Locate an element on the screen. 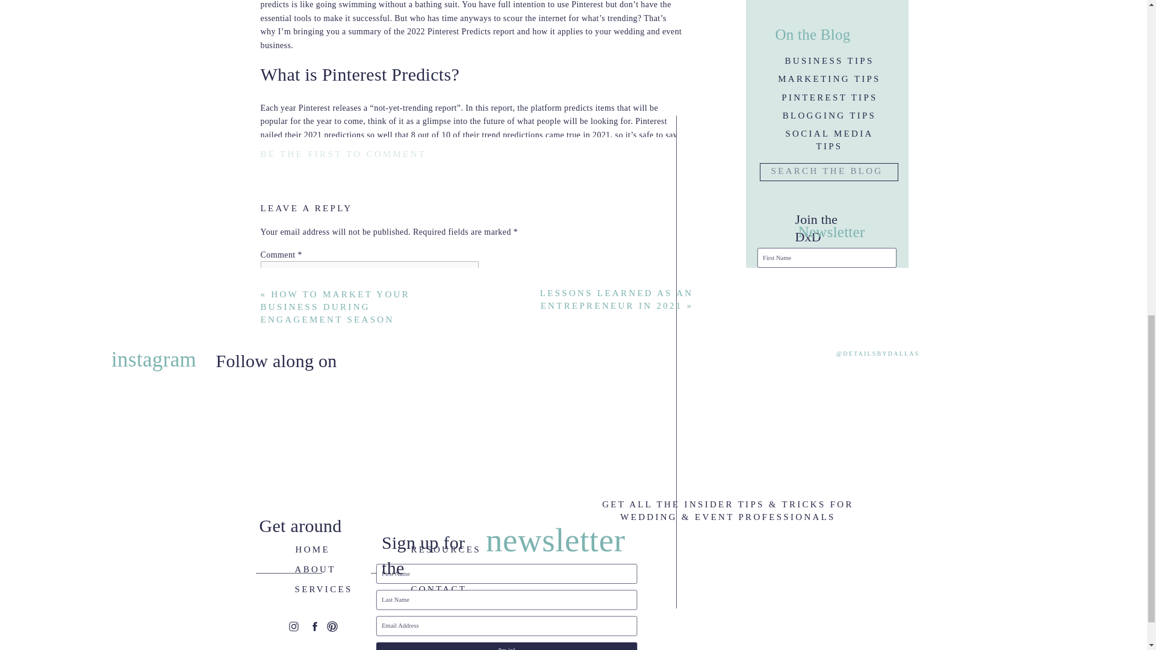 Image resolution: width=1156 pixels, height=650 pixels. I'm in! is located at coordinates (826, 302).